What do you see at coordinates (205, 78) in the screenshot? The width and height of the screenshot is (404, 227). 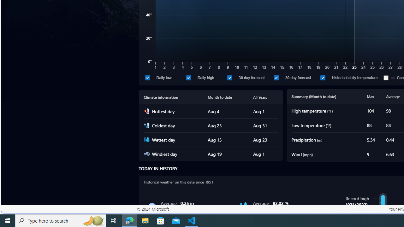 I see `Daily high` at bounding box center [205, 78].